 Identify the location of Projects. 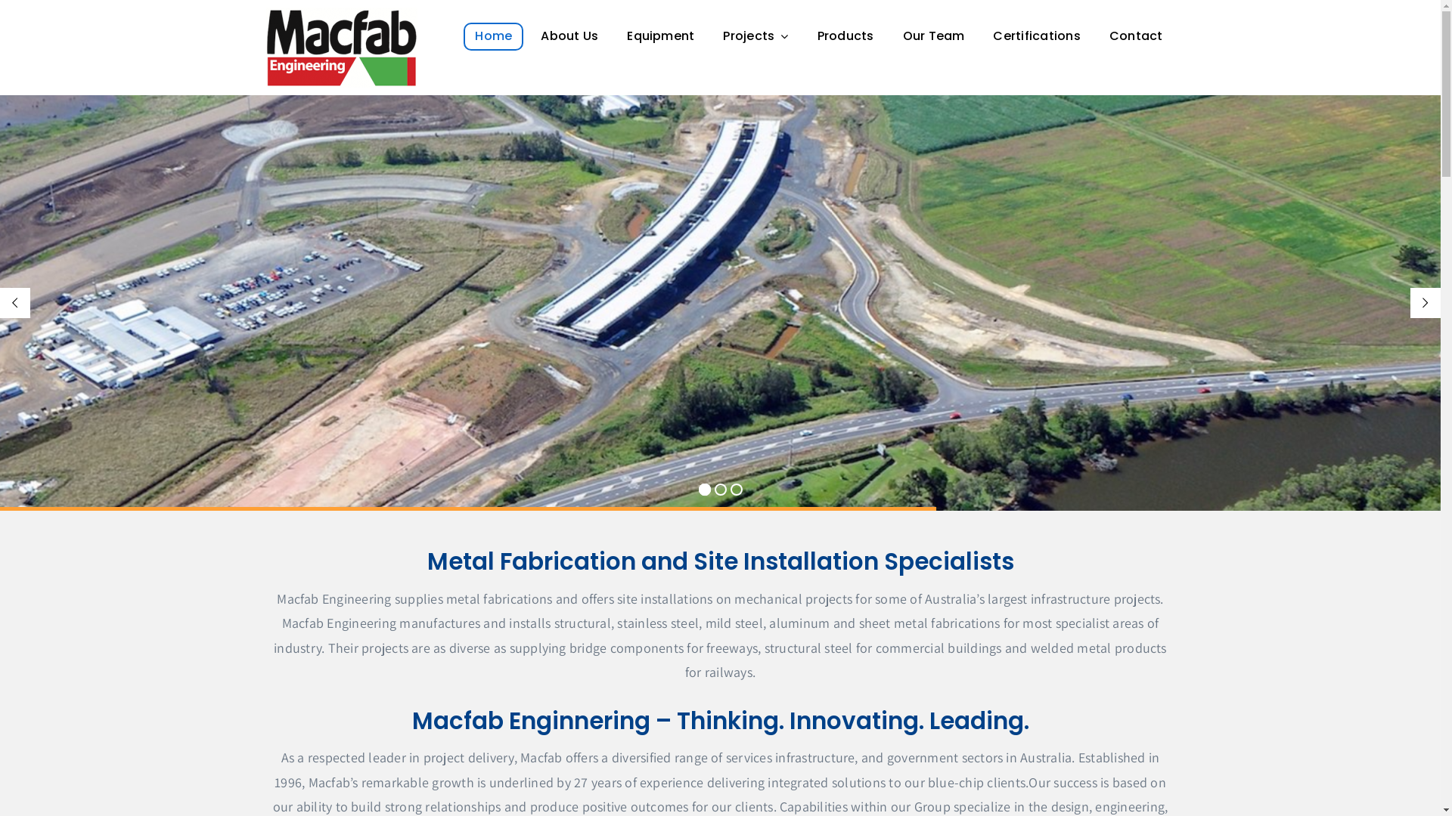
(755, 36).